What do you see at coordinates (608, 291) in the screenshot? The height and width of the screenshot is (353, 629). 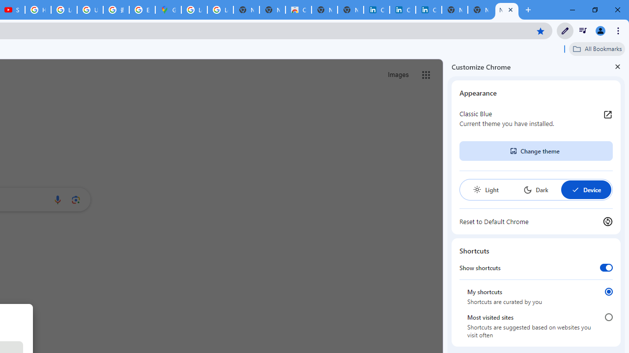 I see `My shortcuts` at bounding box center [608, 291].